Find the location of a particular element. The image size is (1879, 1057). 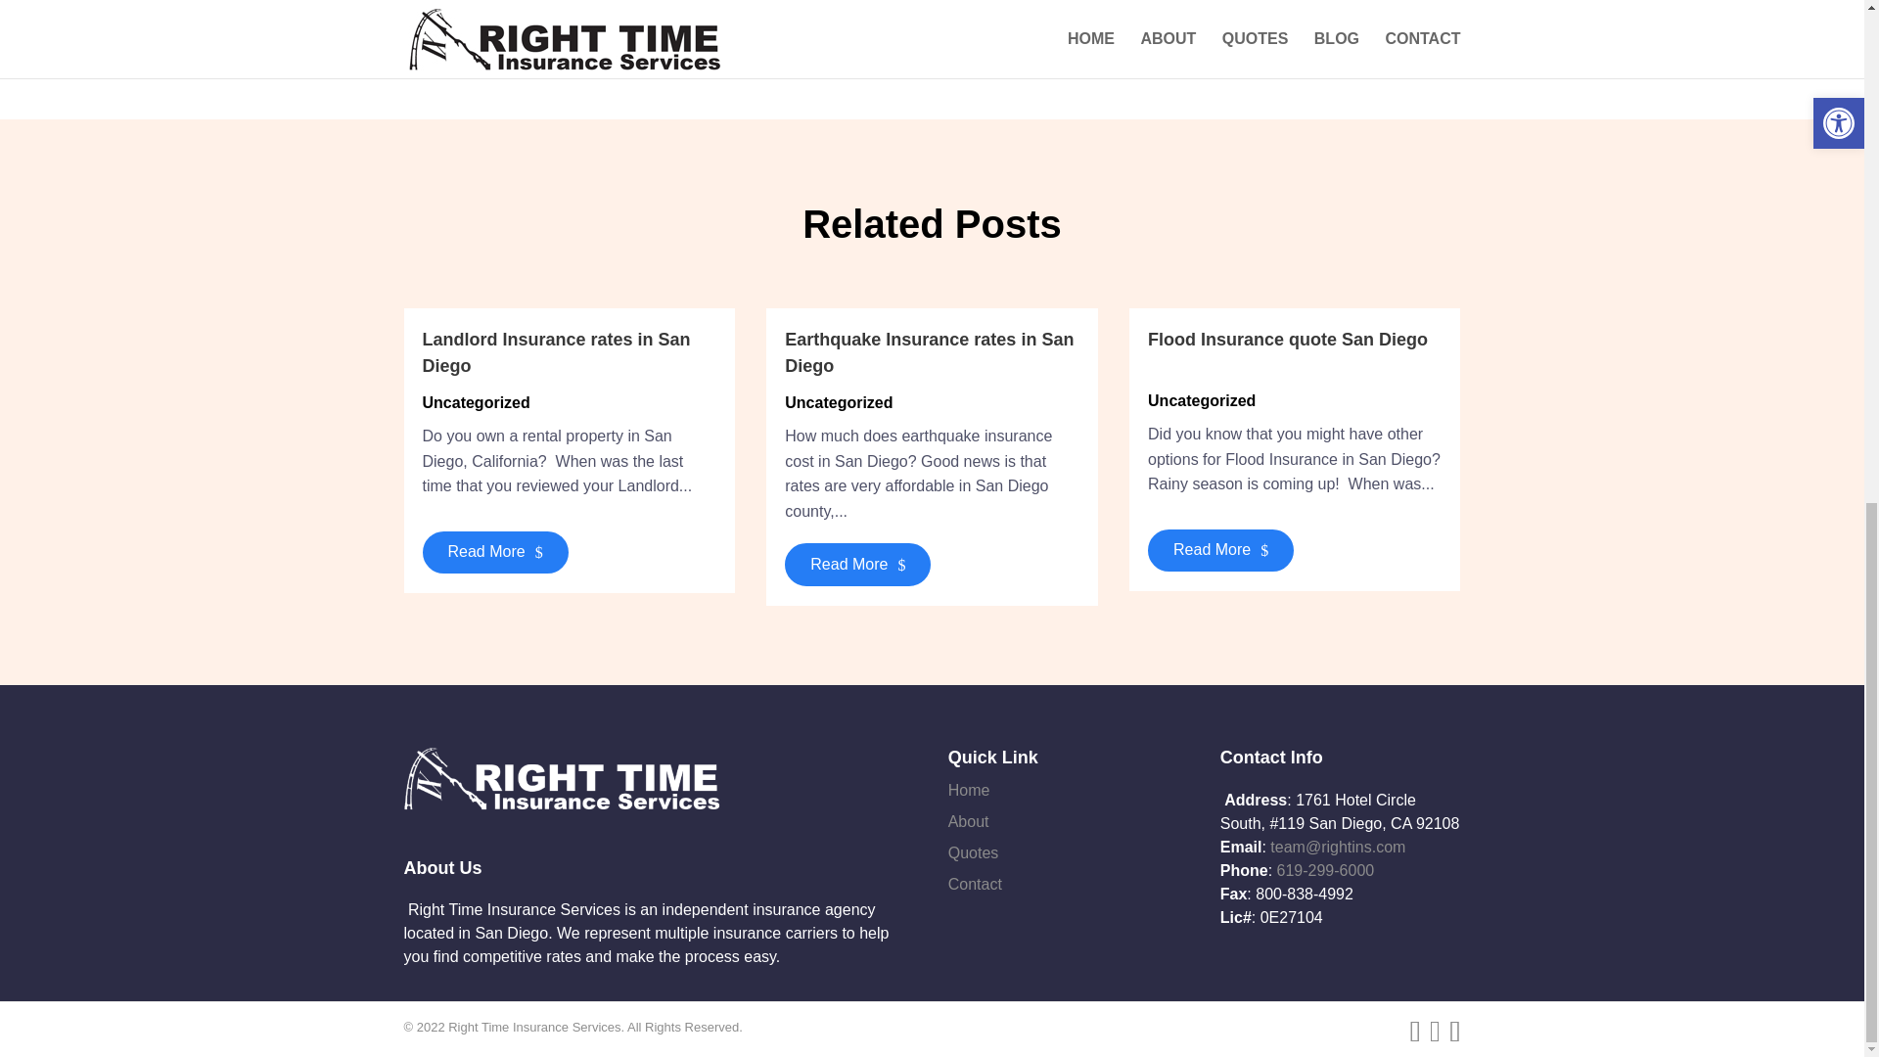

About is located at coordinates (969, 820).